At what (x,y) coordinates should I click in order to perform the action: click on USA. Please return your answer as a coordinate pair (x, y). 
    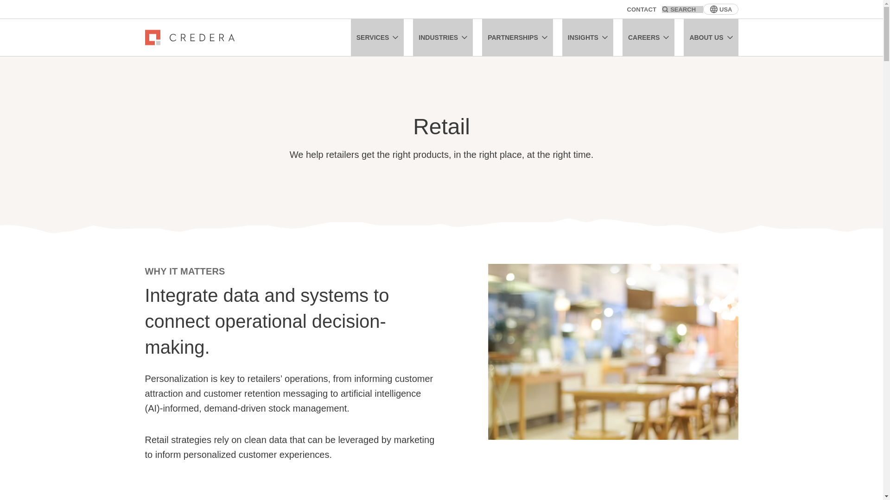
    Looking at the image, I should click on (720, 9).